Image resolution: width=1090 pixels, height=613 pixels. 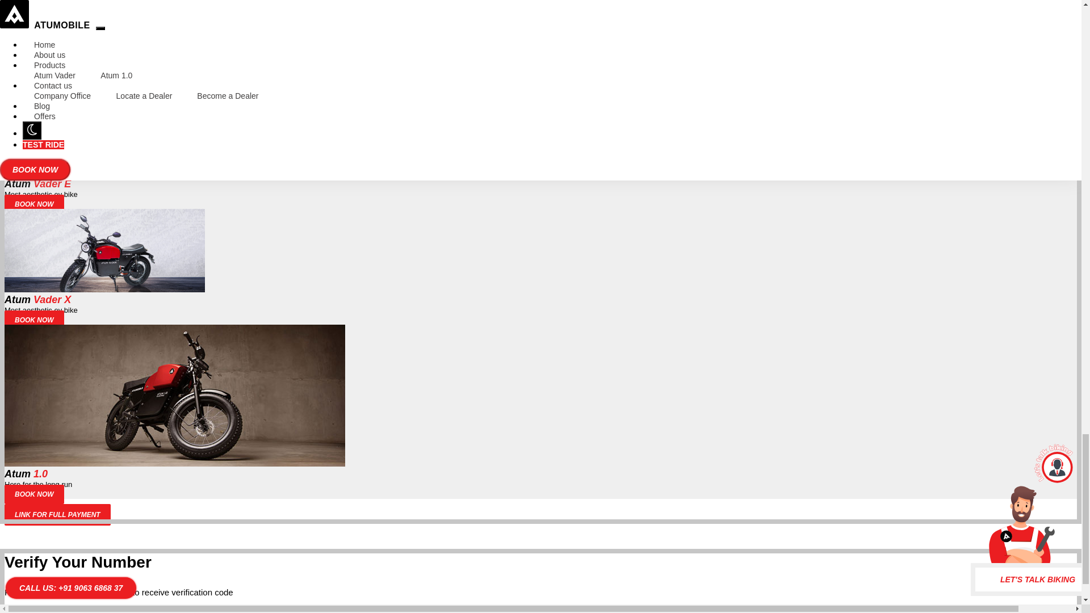 What do you see at coordinates (34, 89) in the screenshot?
I see `BOOK NOW` at bounding box center [34, 89].